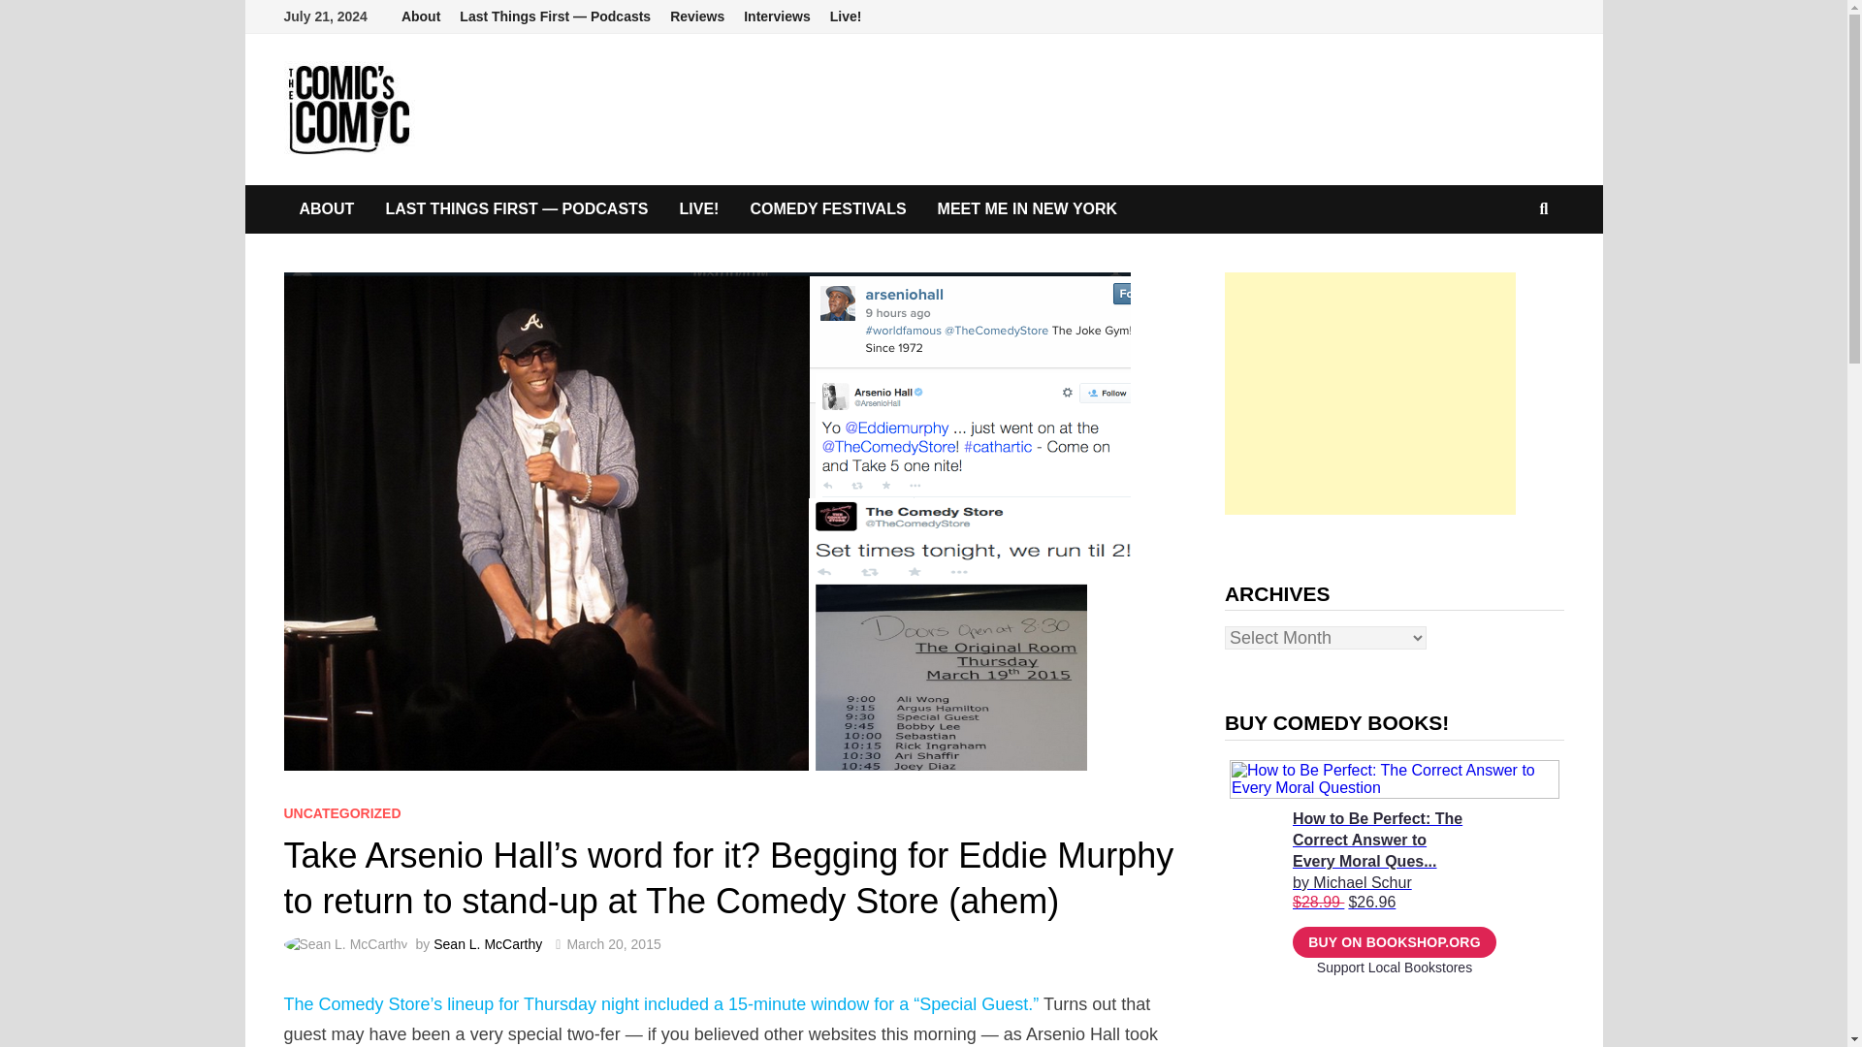 This screenshot has width=1862, height=1047. What do you see at coordinates (827, 209) in the screenshot?
I see `COMEDY FESTIVALS` at bounding box center [827, 209].